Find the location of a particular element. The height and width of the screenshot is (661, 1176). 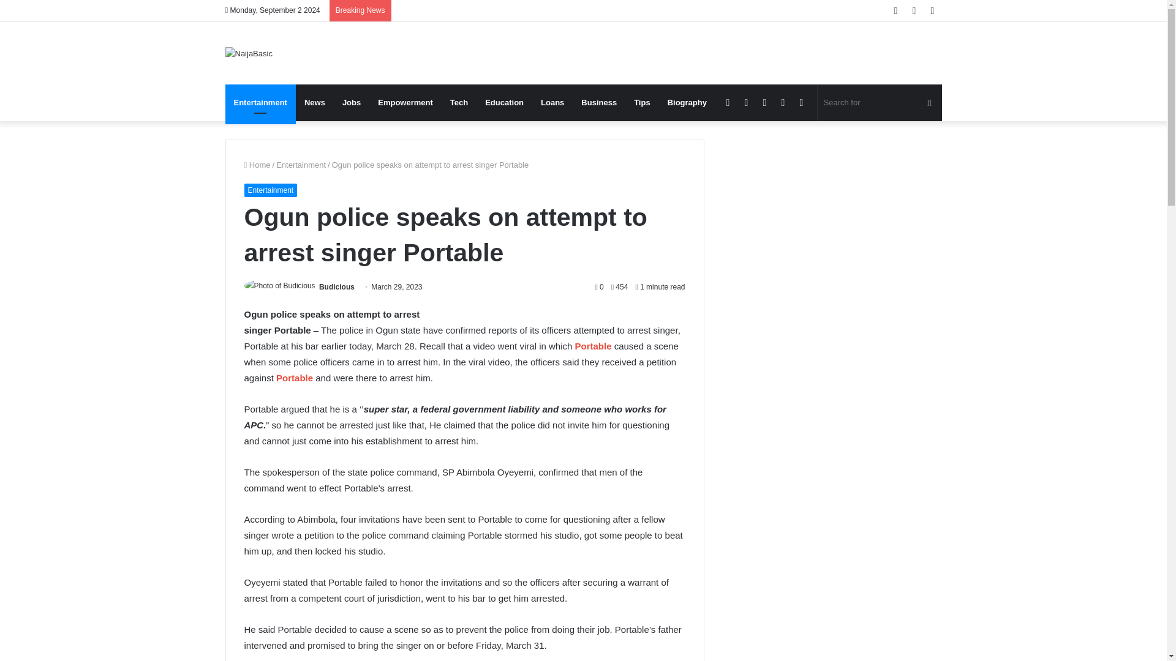

Portable is located at coordinates (294, 378).